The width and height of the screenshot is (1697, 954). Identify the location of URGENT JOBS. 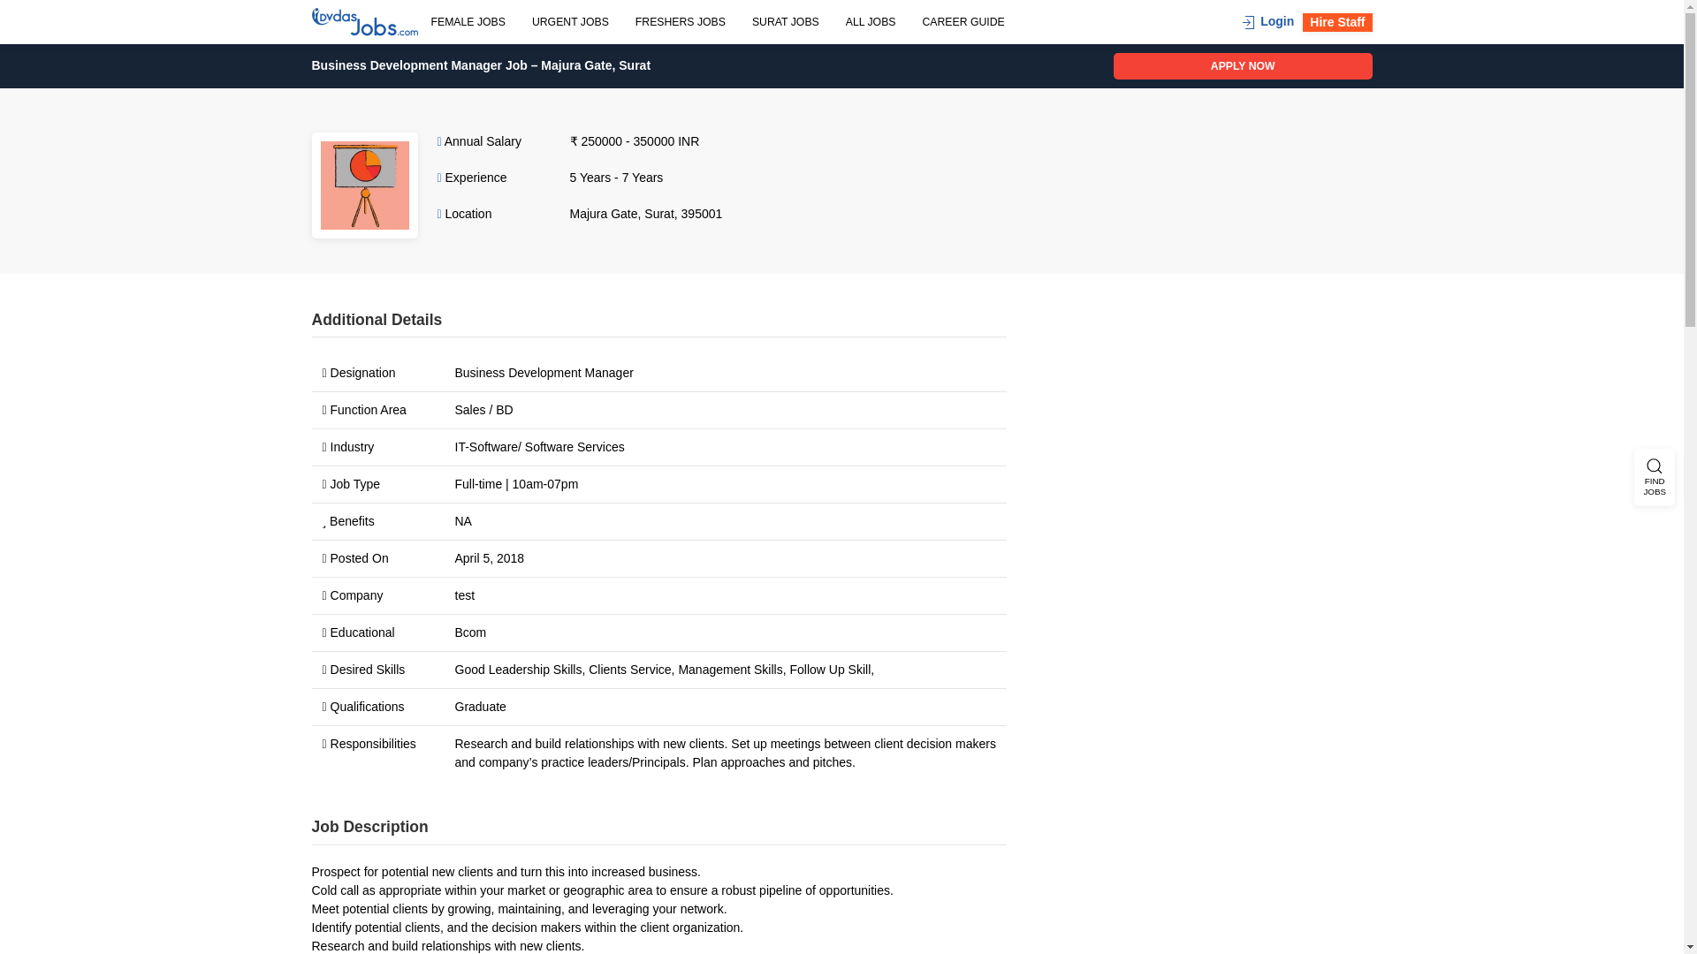
(571, 21).